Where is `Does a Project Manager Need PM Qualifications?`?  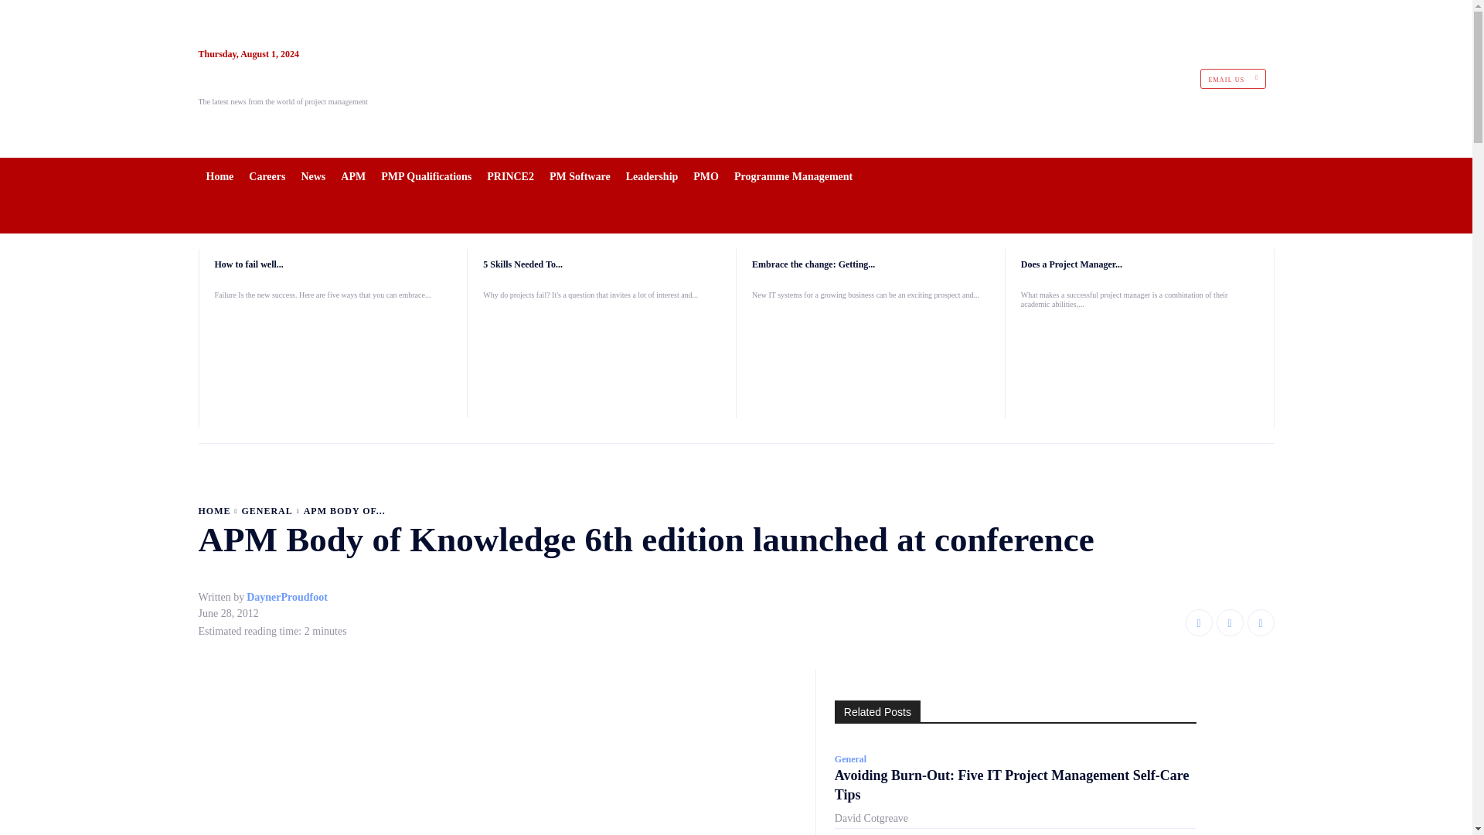
Does a Project Manager Need PM Qualifications? is located at coordinates (1071, 264).